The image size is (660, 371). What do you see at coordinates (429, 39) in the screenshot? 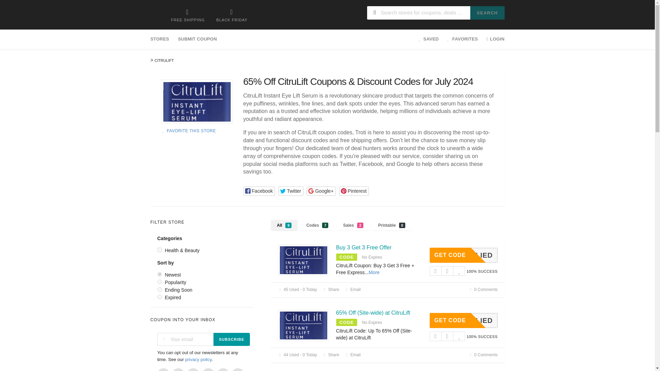
I see `SAVED` at bounding box center [429, 39].